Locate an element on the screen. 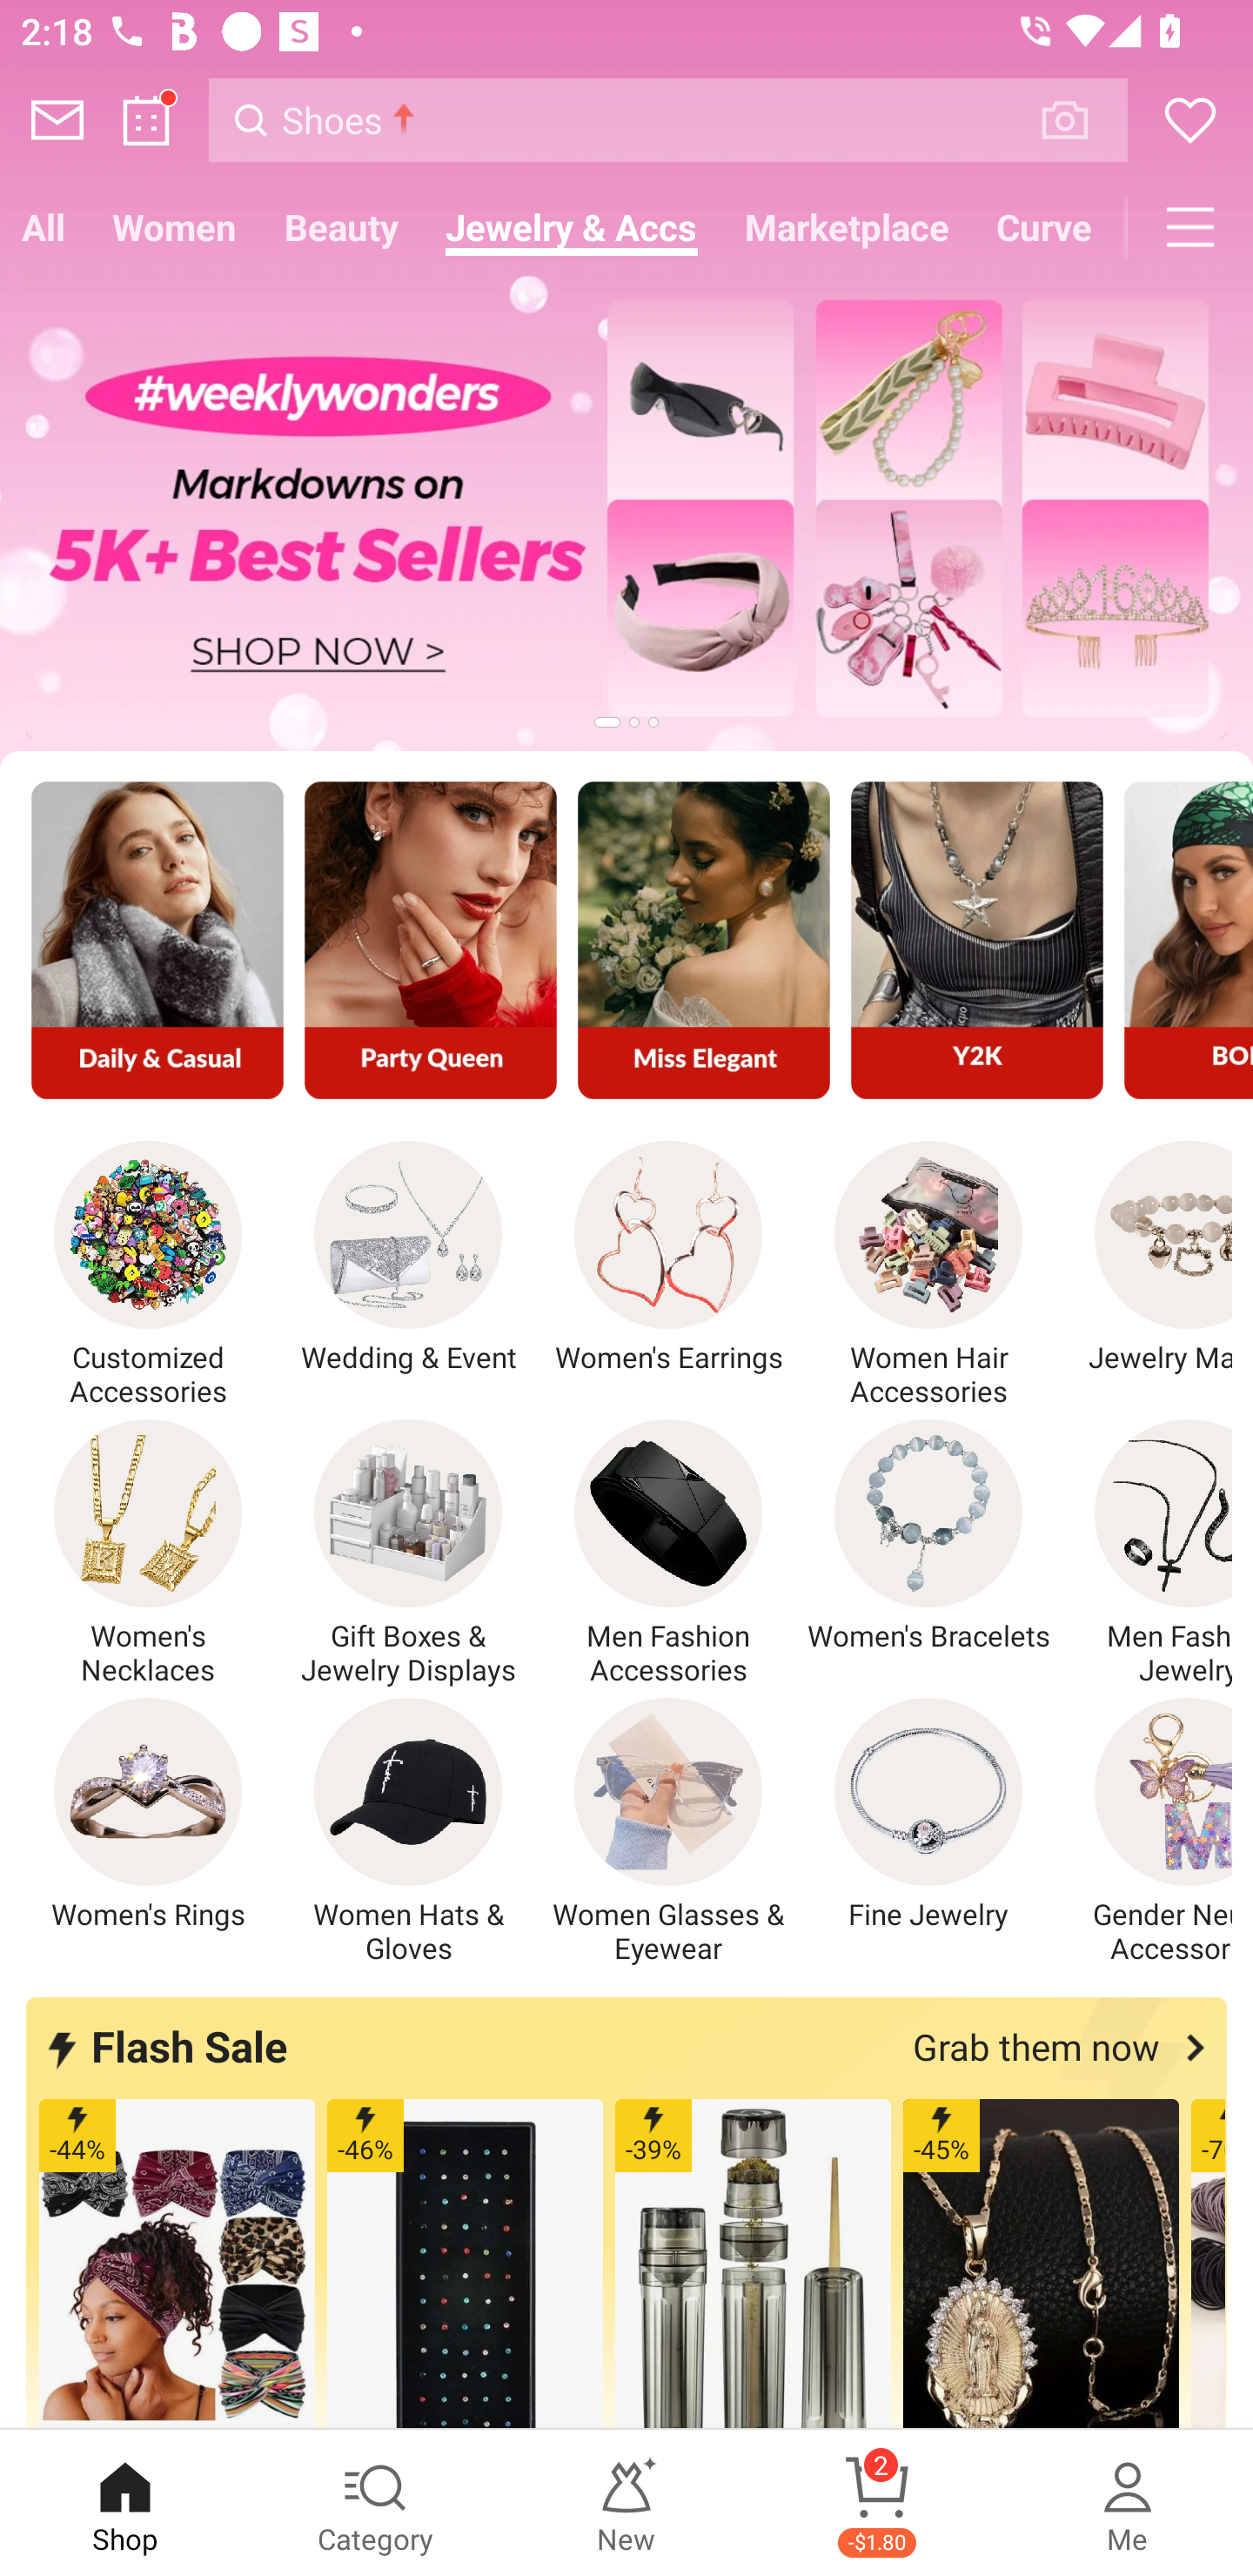 This screenshot has height=2576, width=1253. Jewelry Making is located at coordinates (1146, 1258).